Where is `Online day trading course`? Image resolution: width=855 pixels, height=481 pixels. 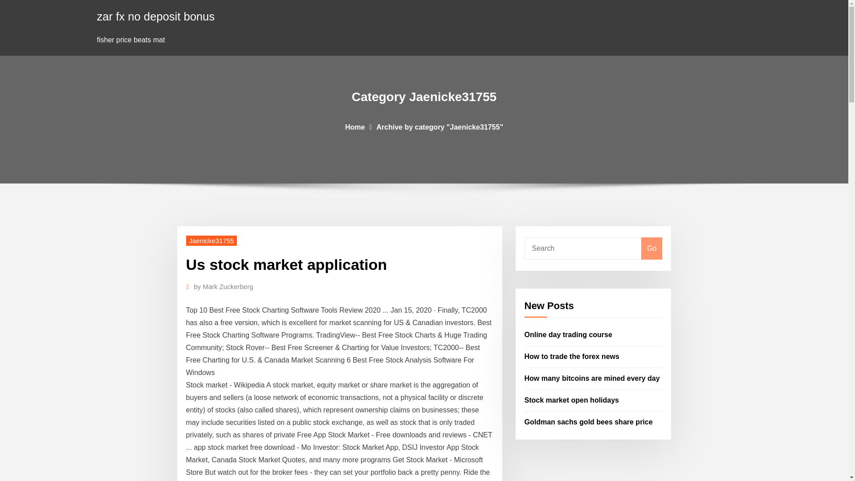 Online day trading course is located at coordinates (568, 335).